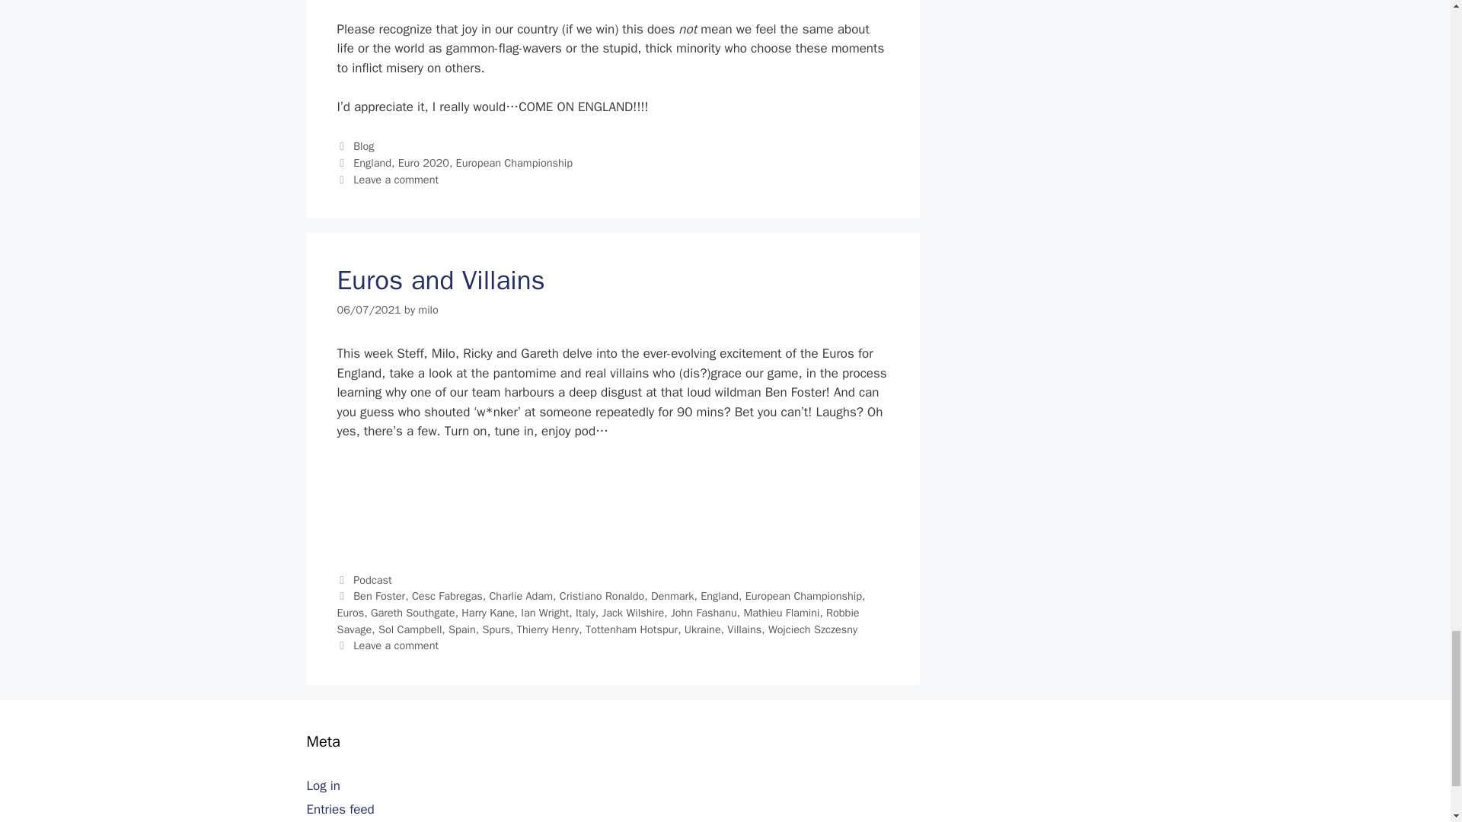 This screenshot has height=822, width=1462. I want to click on European Championship, so click(515, 163).